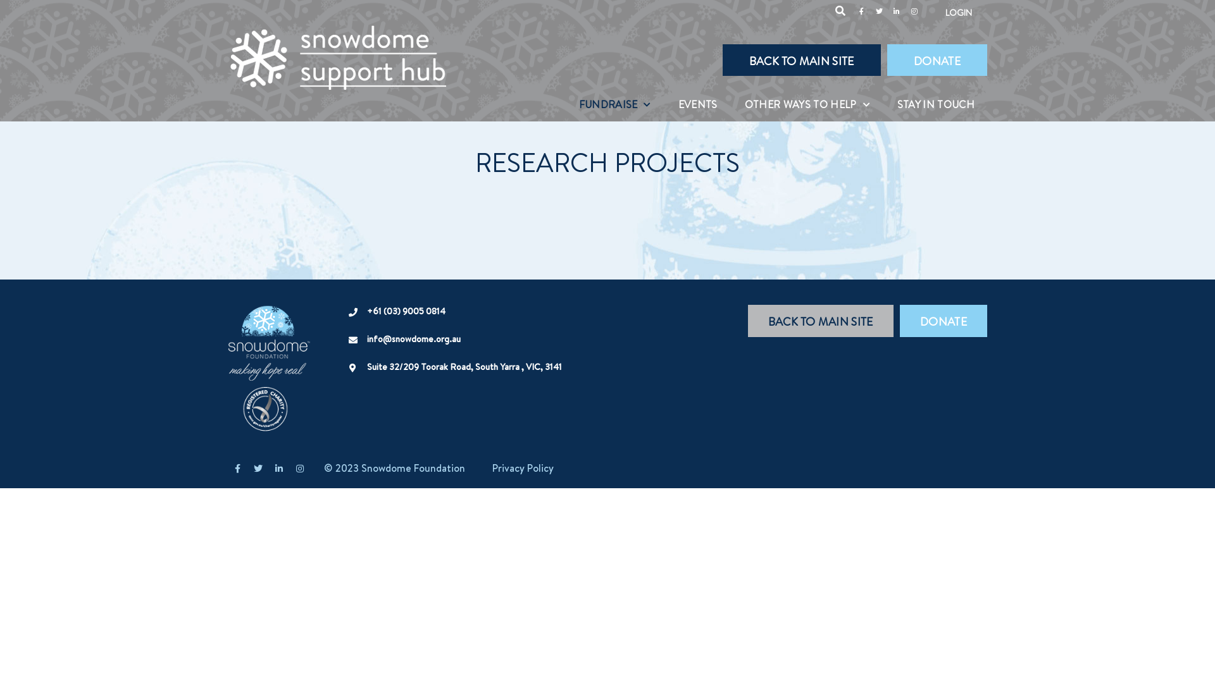  Describe the element at coordinates (959, 13) in the screenshot. I see `LOGIN` at that location.